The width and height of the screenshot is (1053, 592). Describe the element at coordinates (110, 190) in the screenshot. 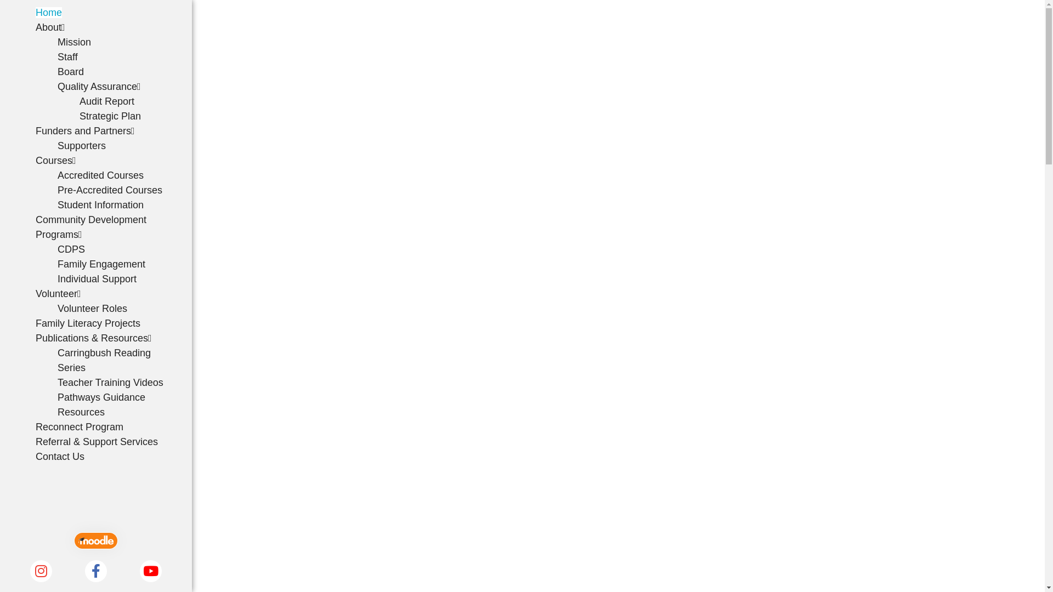

I see `Pre-Accredited Courses` at that location.